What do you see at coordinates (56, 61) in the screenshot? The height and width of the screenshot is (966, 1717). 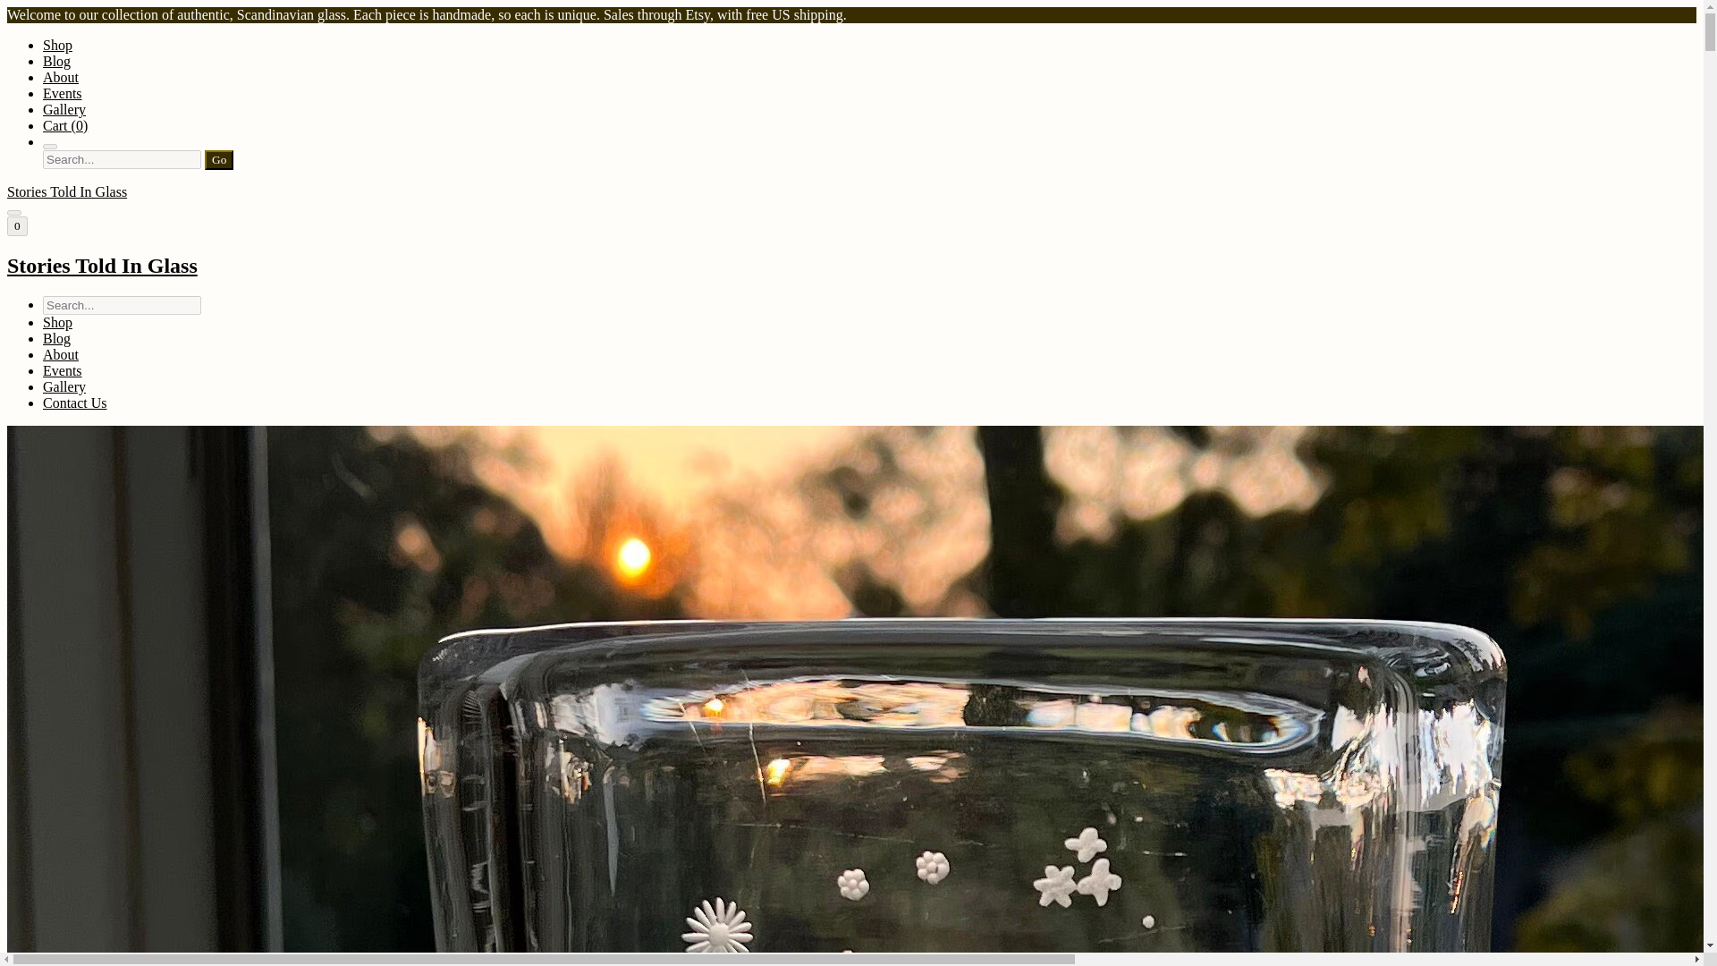 I see `Blog` at bounding box center [56, 61].